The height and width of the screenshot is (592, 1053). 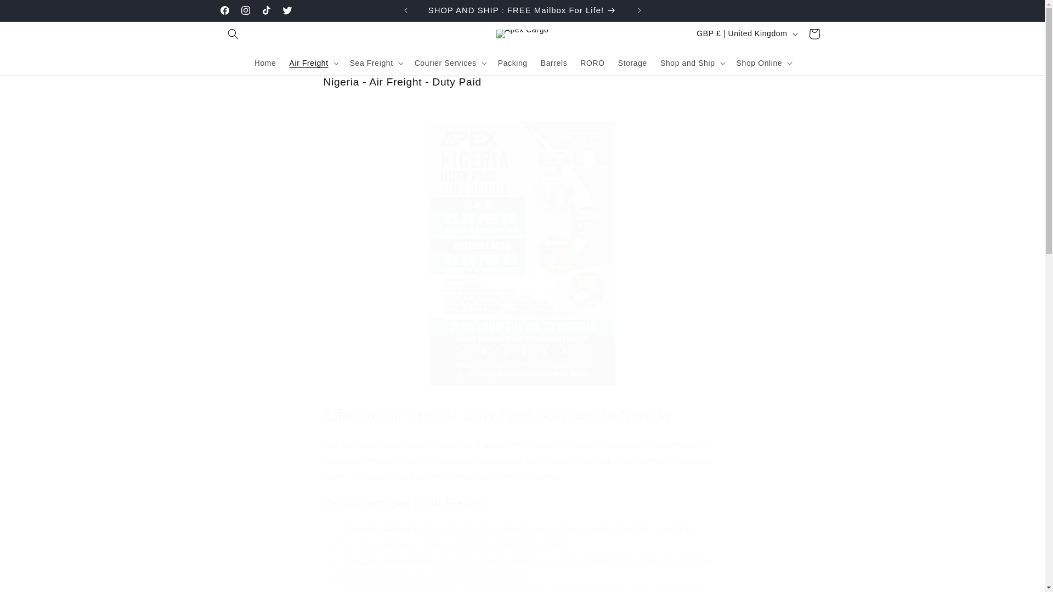 What do you see at coordinates (224, 10) in the screenshot?
I see `Facebook` at bounding box center [224, 10].